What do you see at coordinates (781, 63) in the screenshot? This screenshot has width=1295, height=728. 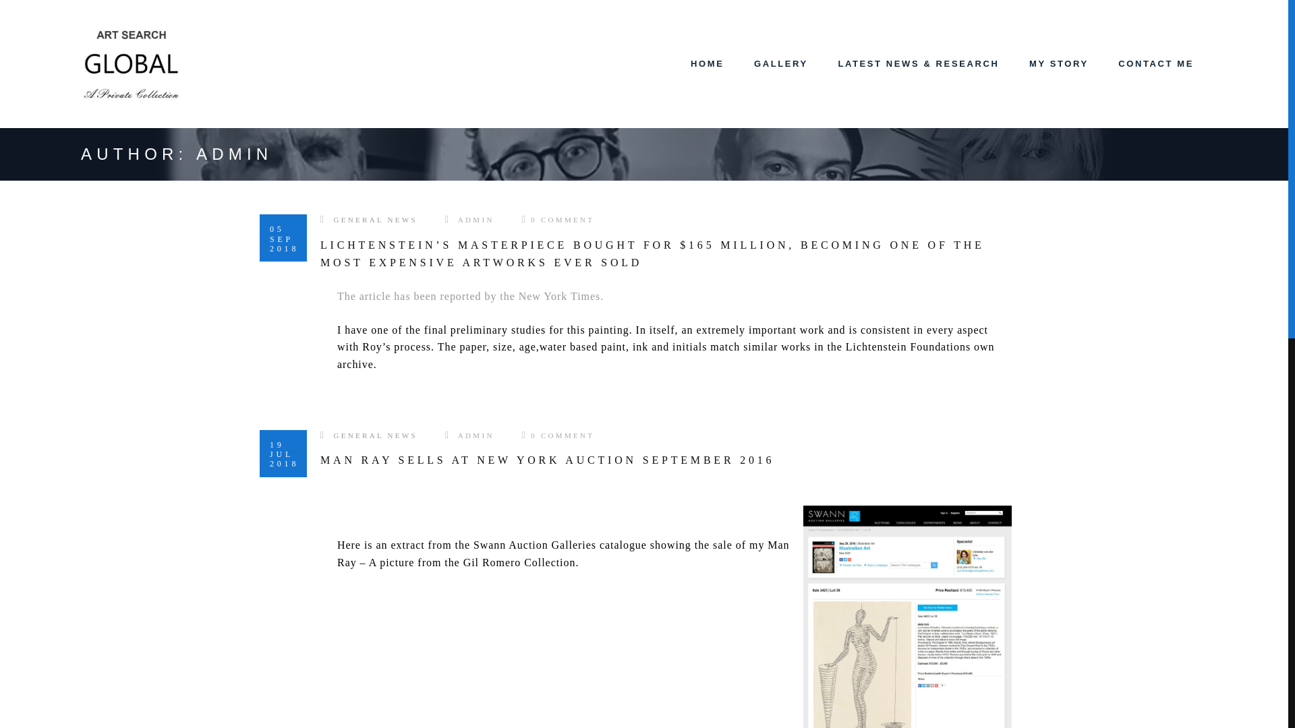 I see `GALLERY` at bounding box center [781, 63].